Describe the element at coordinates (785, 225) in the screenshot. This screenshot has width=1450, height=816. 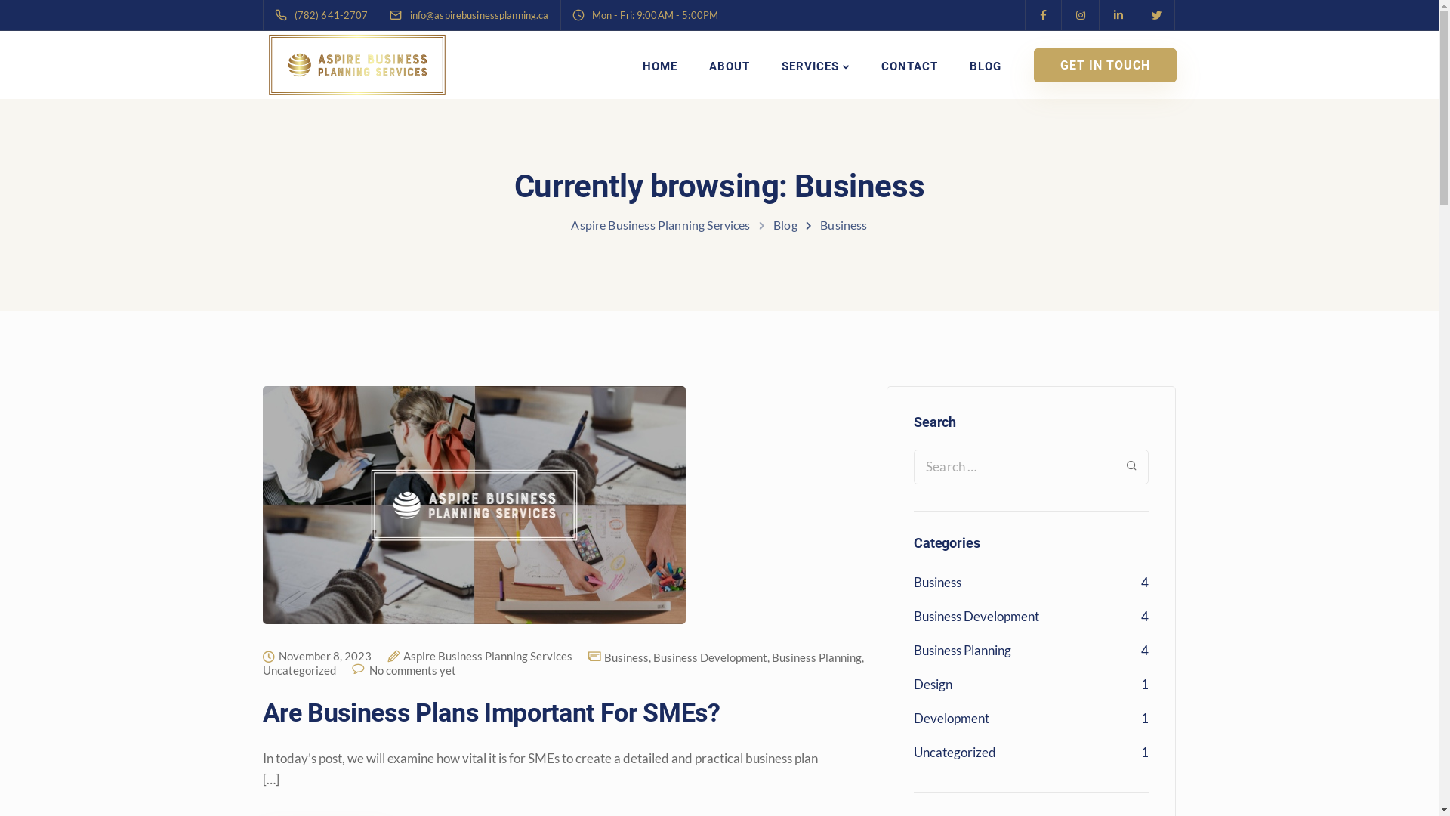
I see `Blog` at that location.